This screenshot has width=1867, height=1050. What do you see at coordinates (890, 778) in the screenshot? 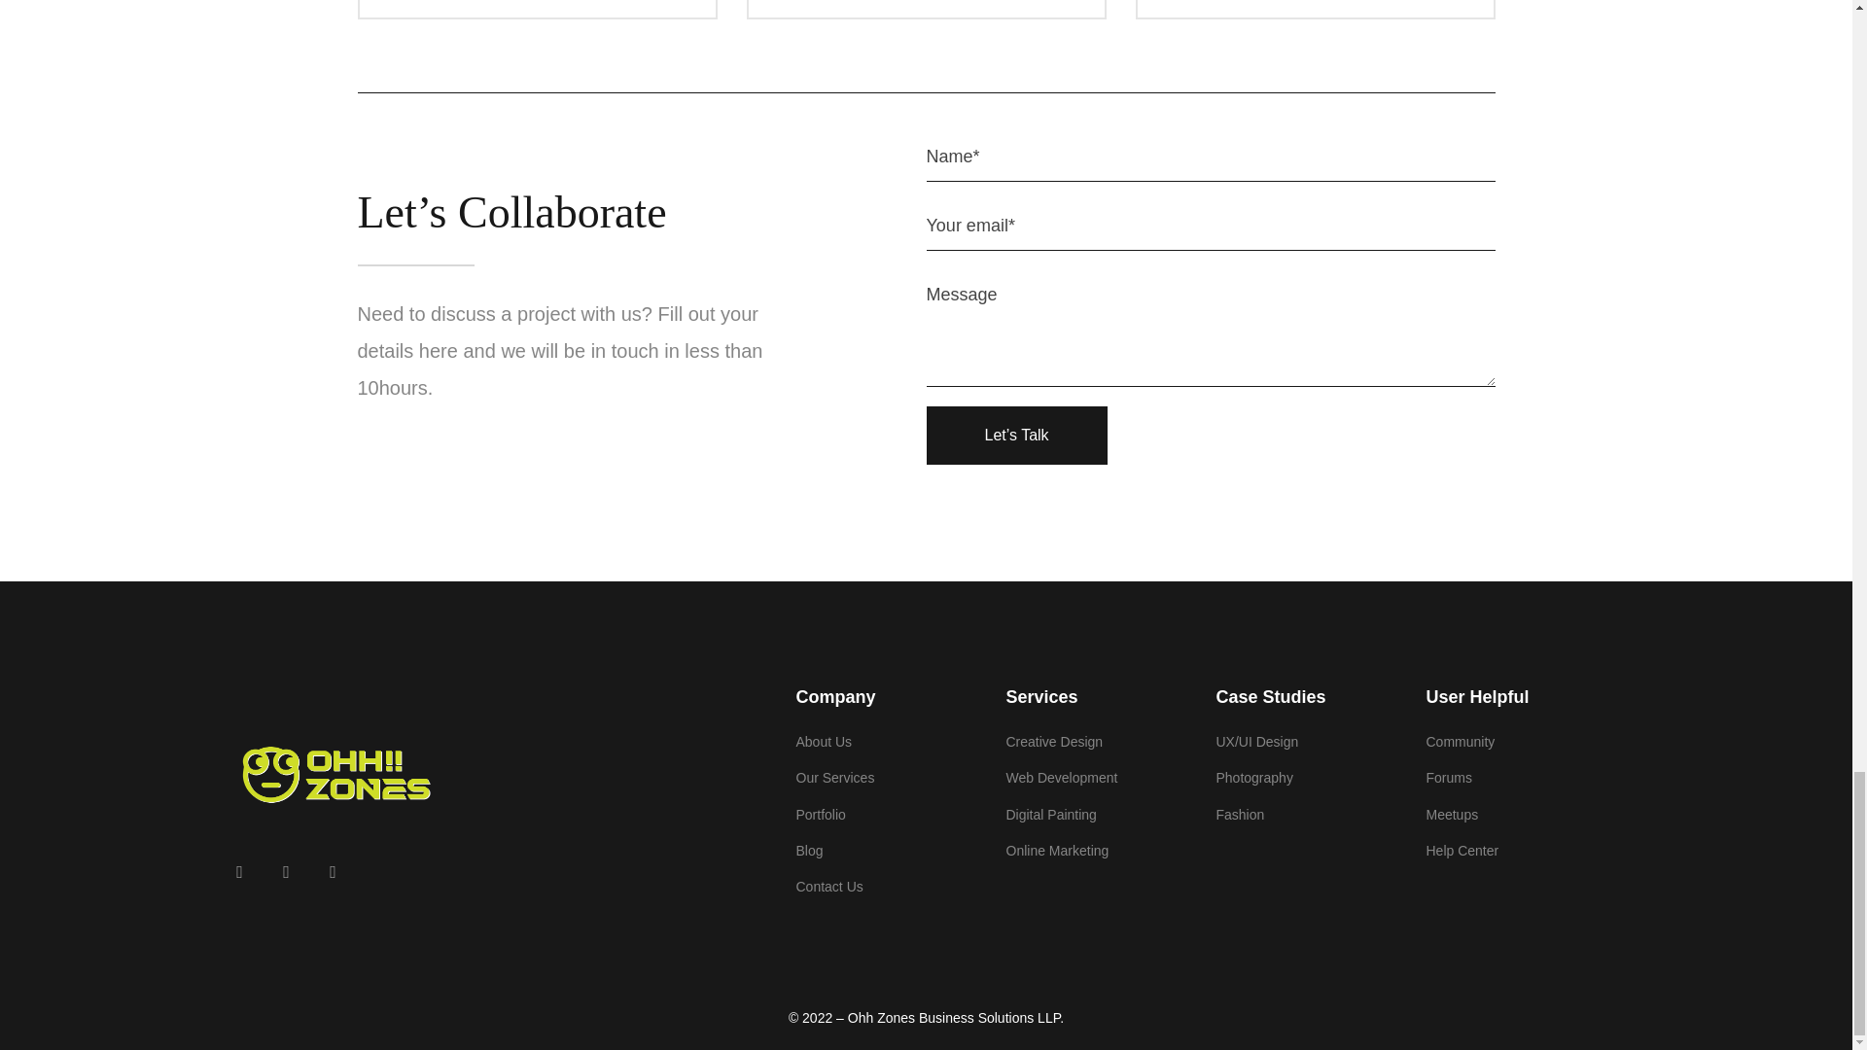
I see `Our Services` at bounding box center [890, 778].